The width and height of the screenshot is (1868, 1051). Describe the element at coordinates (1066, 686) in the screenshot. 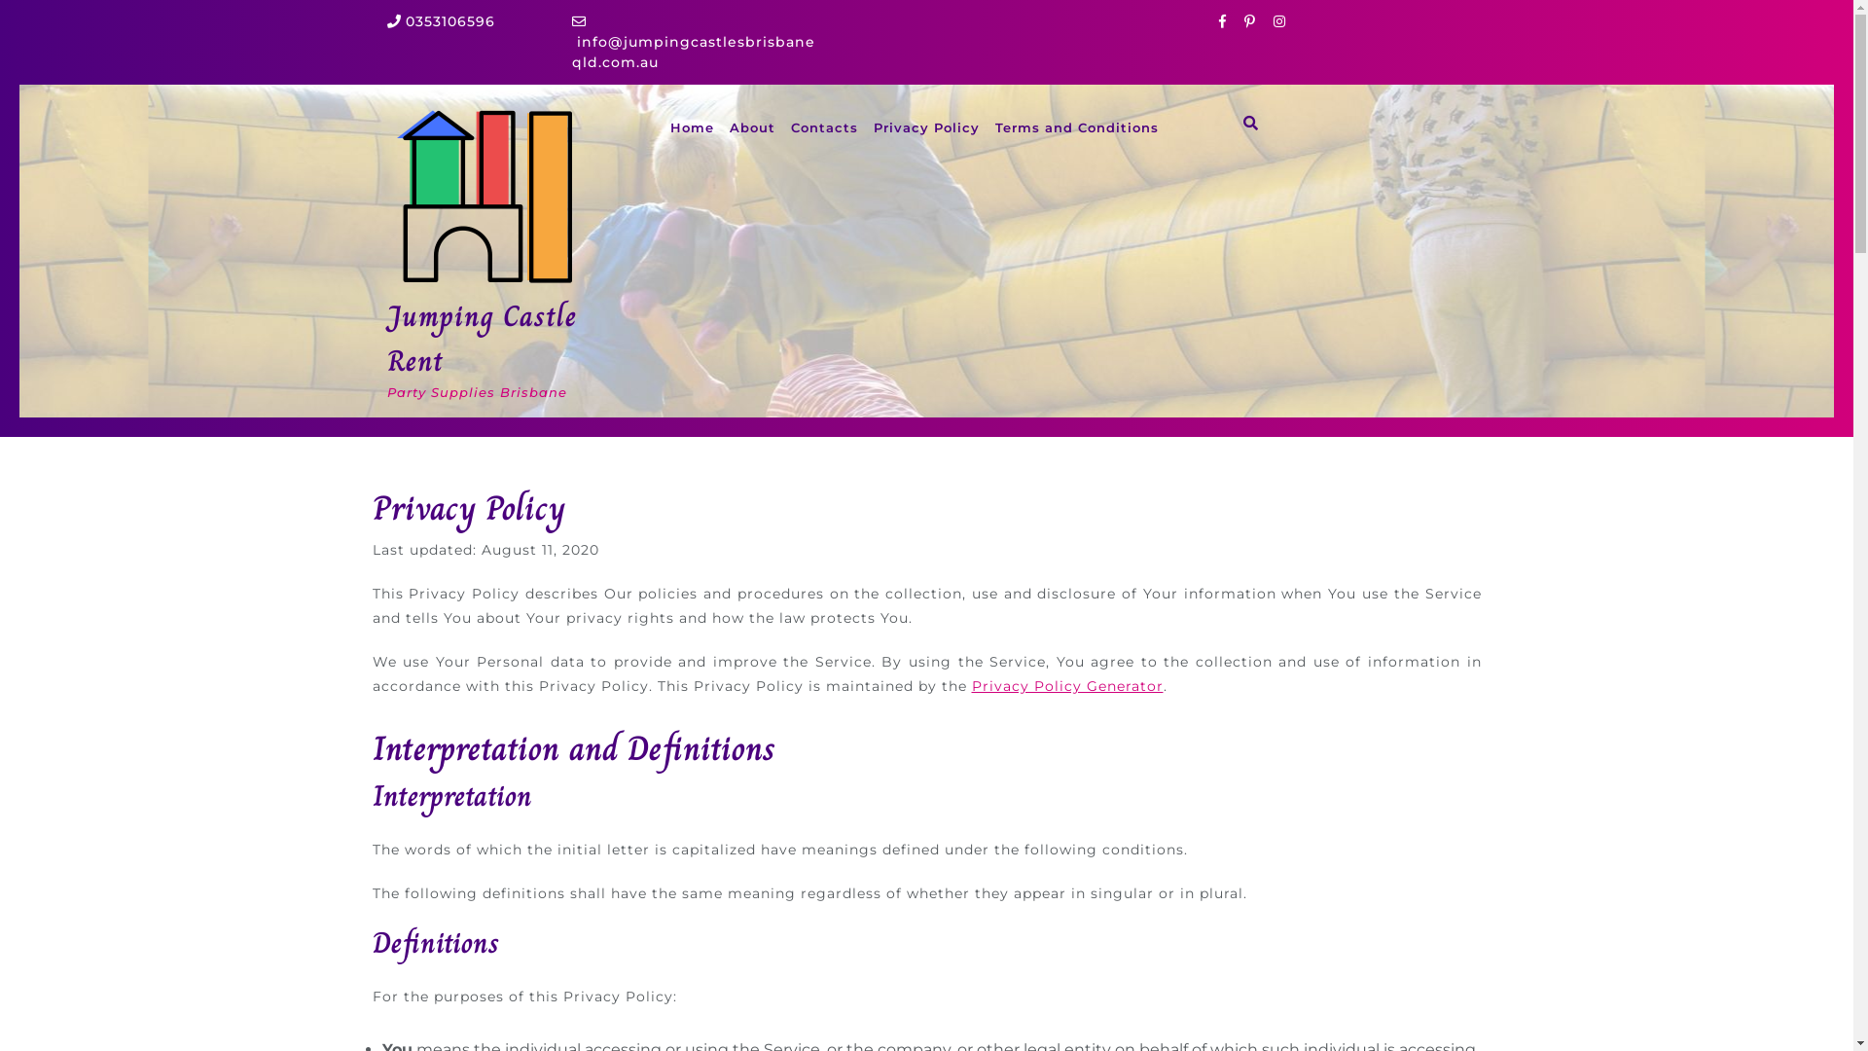

I see `Privacy Policy Generator` at that location.